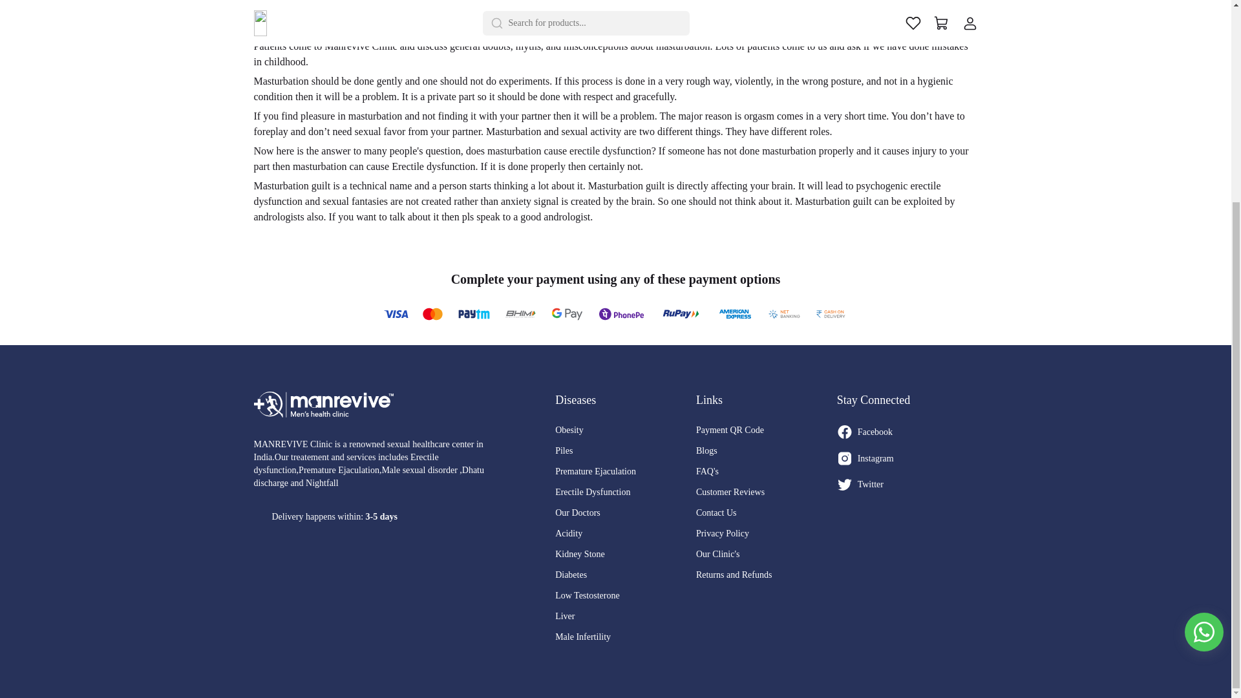 The height and width of the screenshot is (698, 1241). I want to click on FAQ's, so click(767, 472).